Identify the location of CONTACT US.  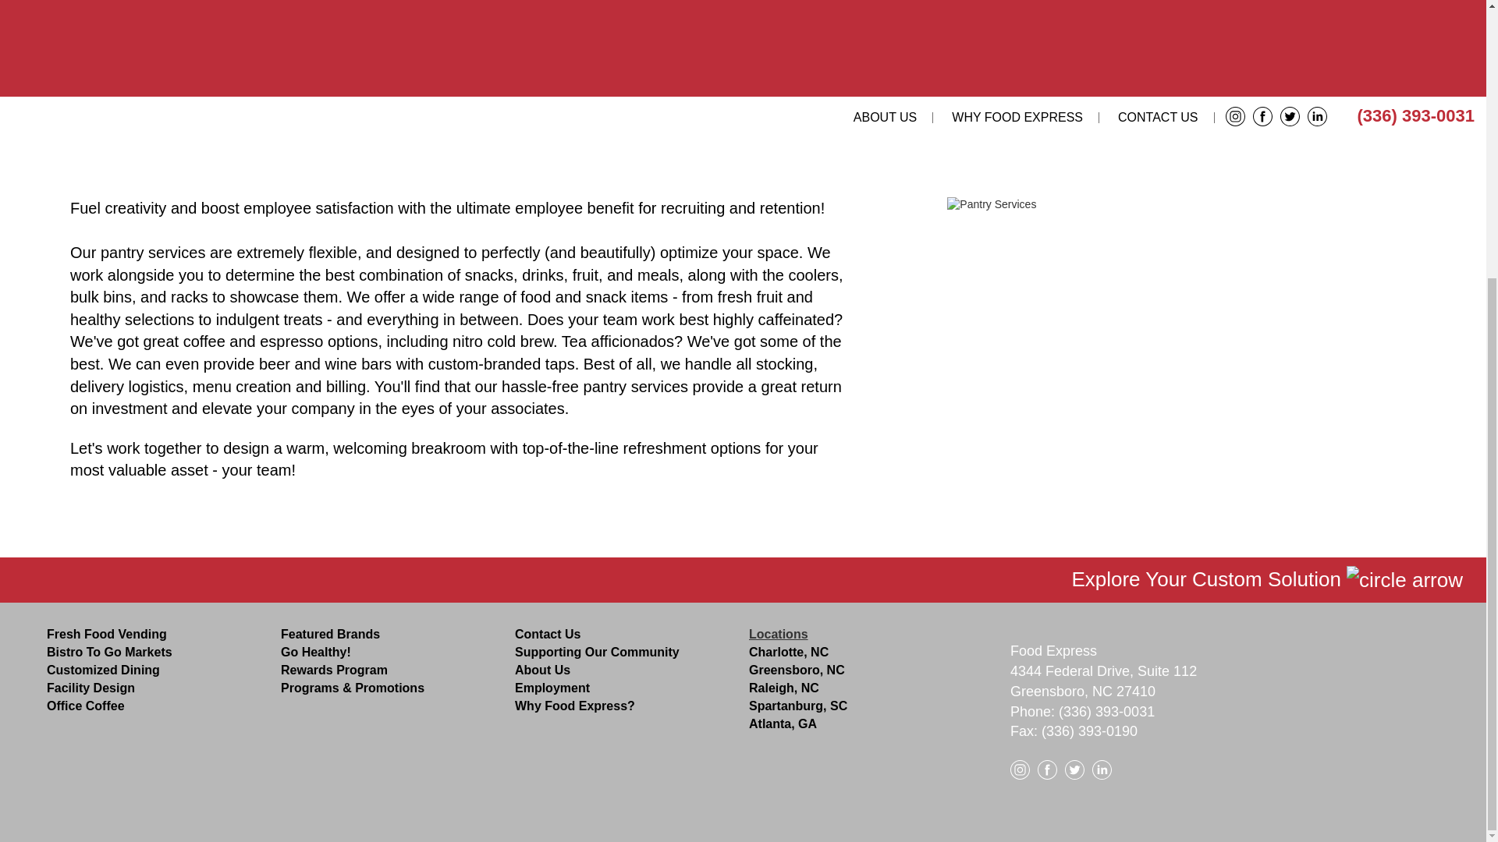
(1163, 117).